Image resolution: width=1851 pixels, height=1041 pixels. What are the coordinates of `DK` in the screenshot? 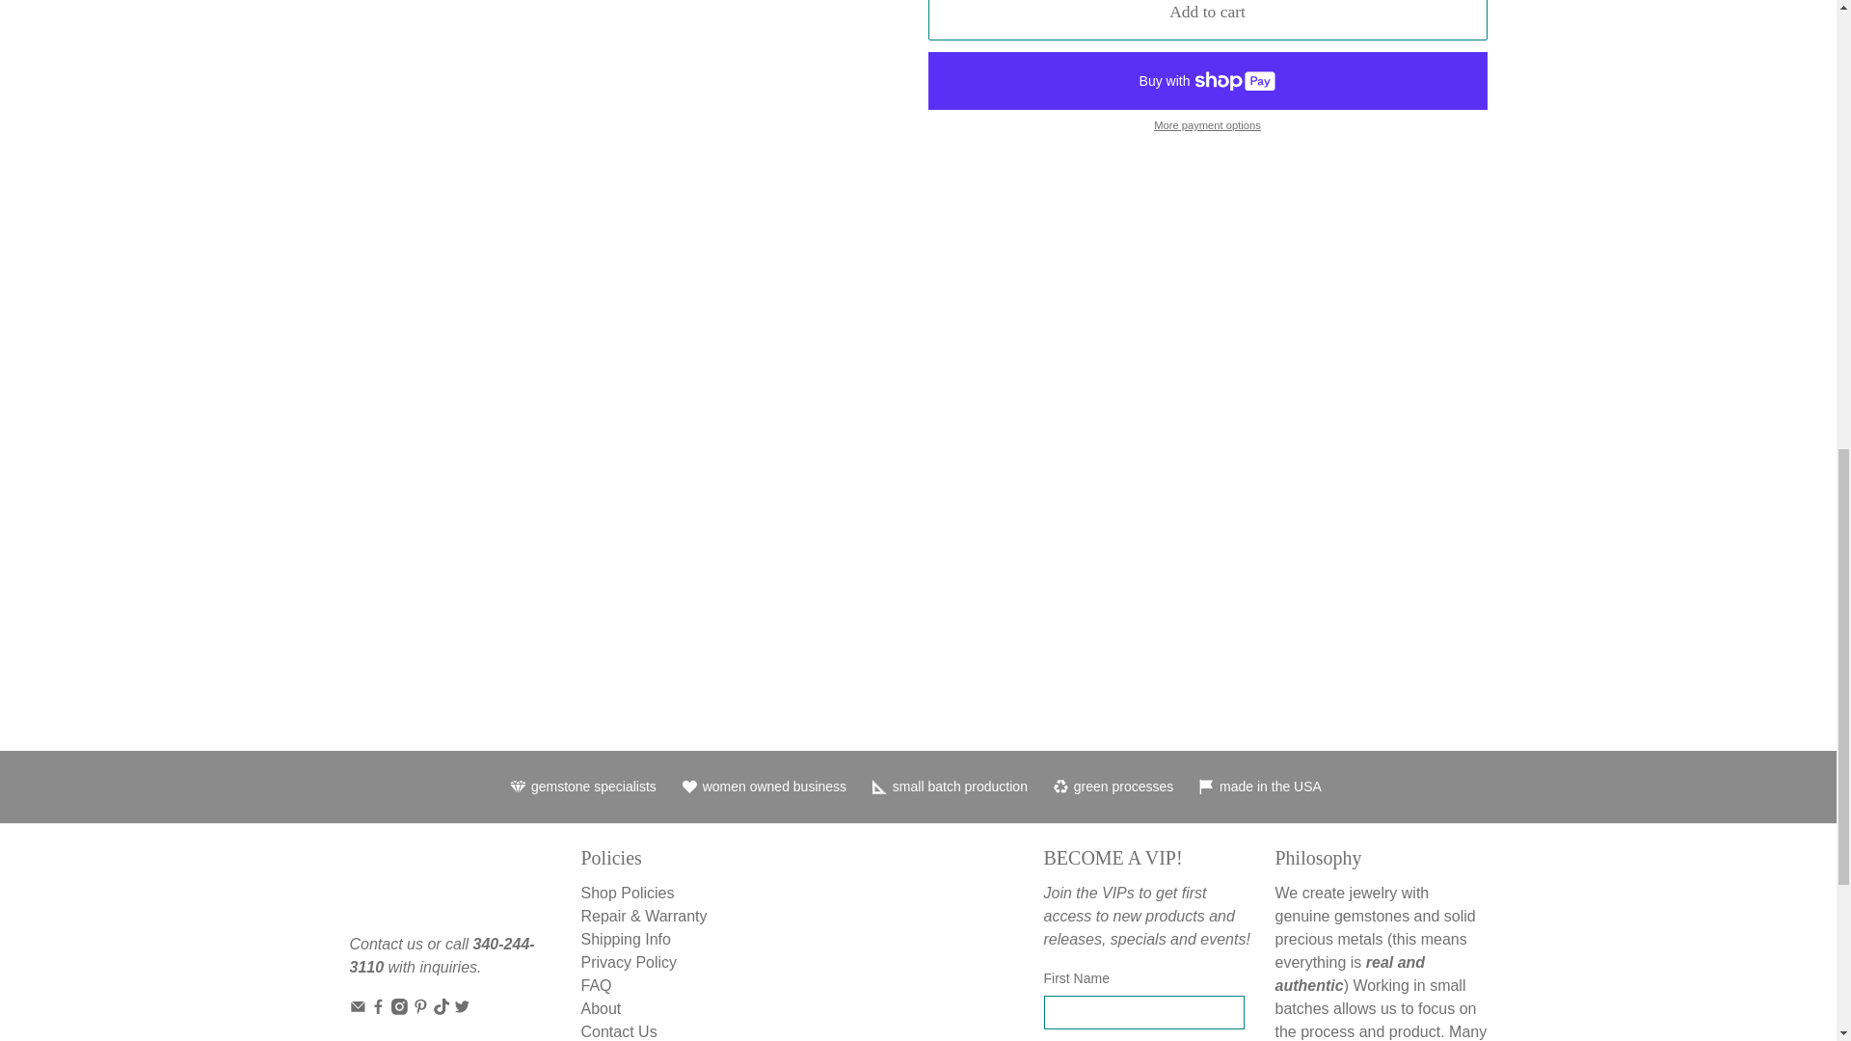 It's located at (1620, 233).